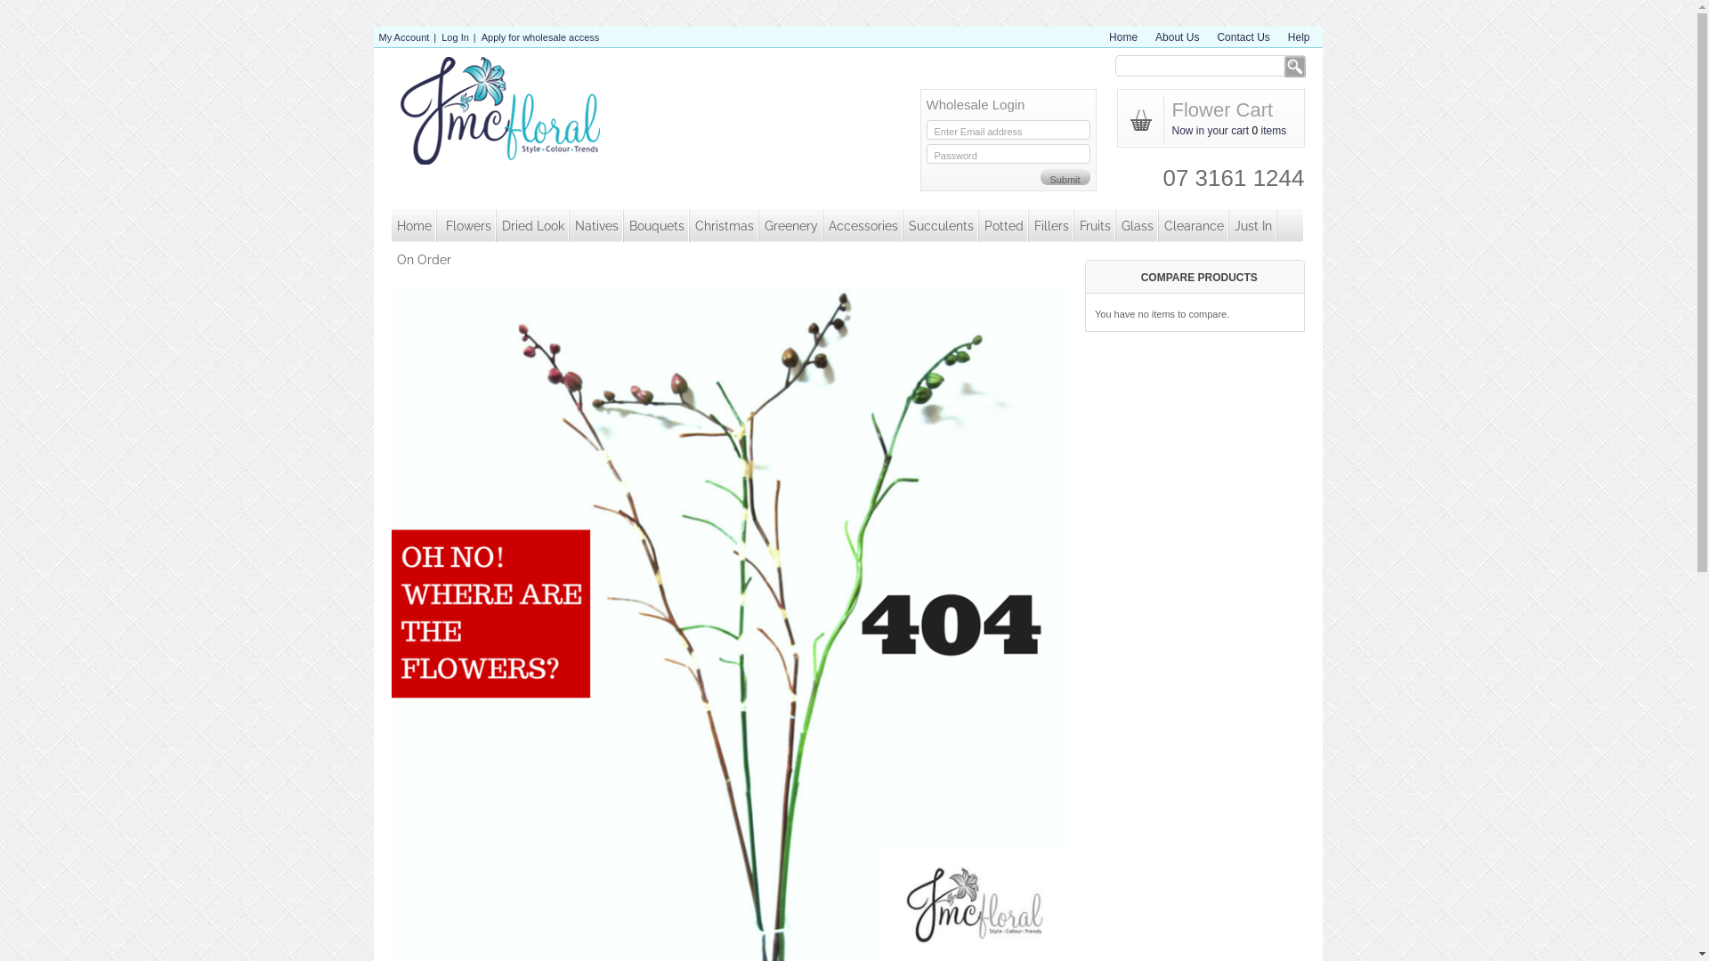 This screenshot has width=1709, height=961. What do you see at coordinates (724, 226) in the screenshot?
I see `Christmas` at bounding box center [724, 226].